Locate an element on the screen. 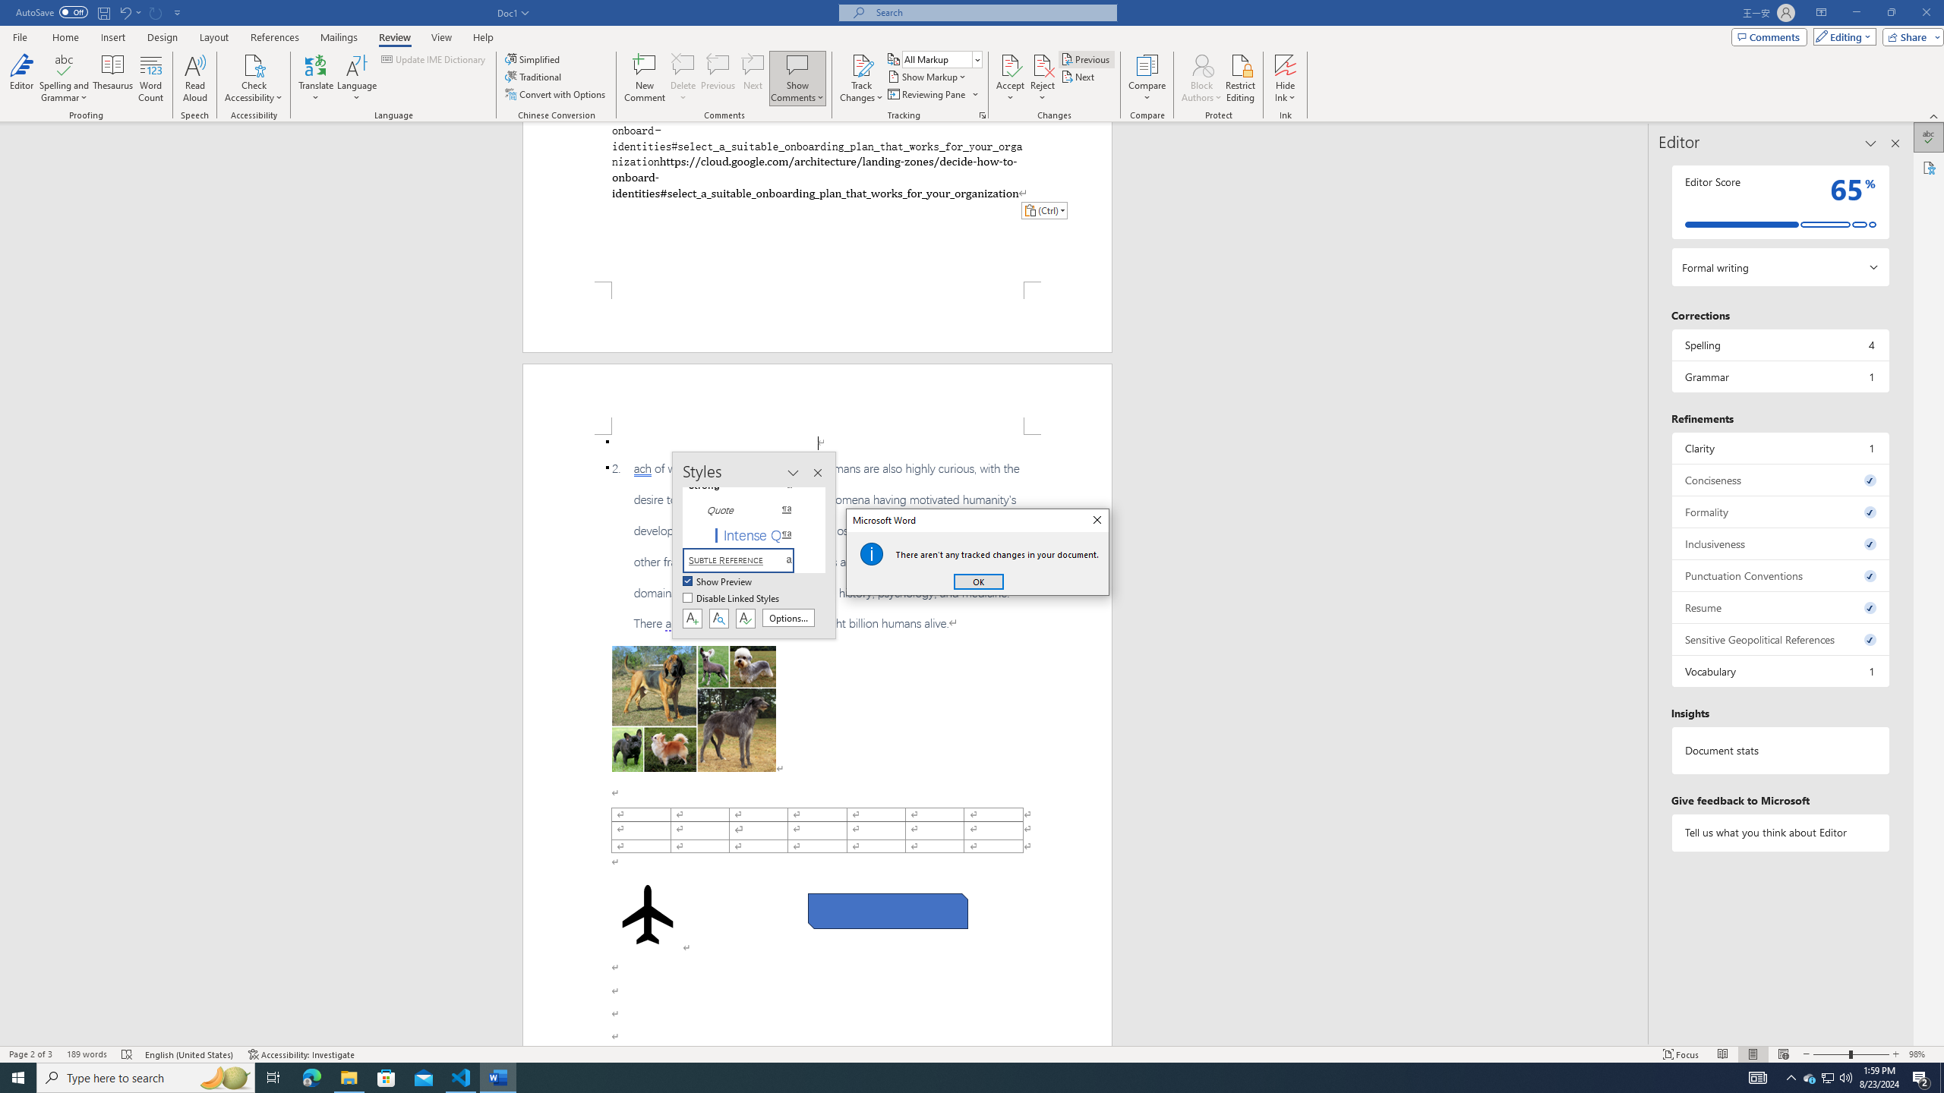 This screenshot has height=1093, width=1944. Action: Paste alternatives is located at coordinates (1043, 211).